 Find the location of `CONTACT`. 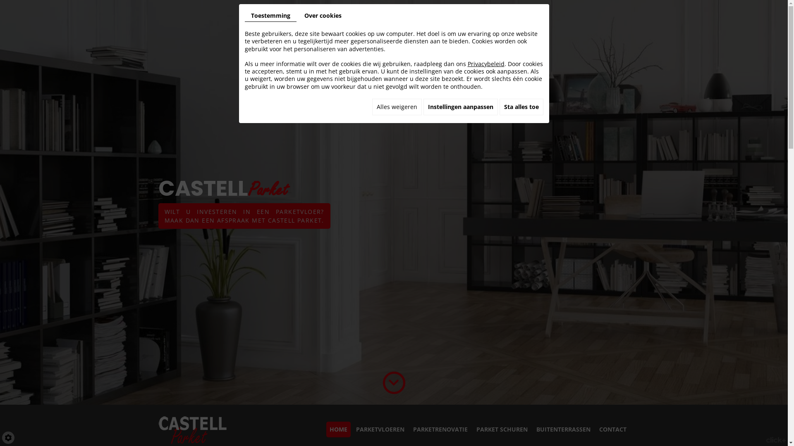

CONTACT is located at coordinates (612, 429).